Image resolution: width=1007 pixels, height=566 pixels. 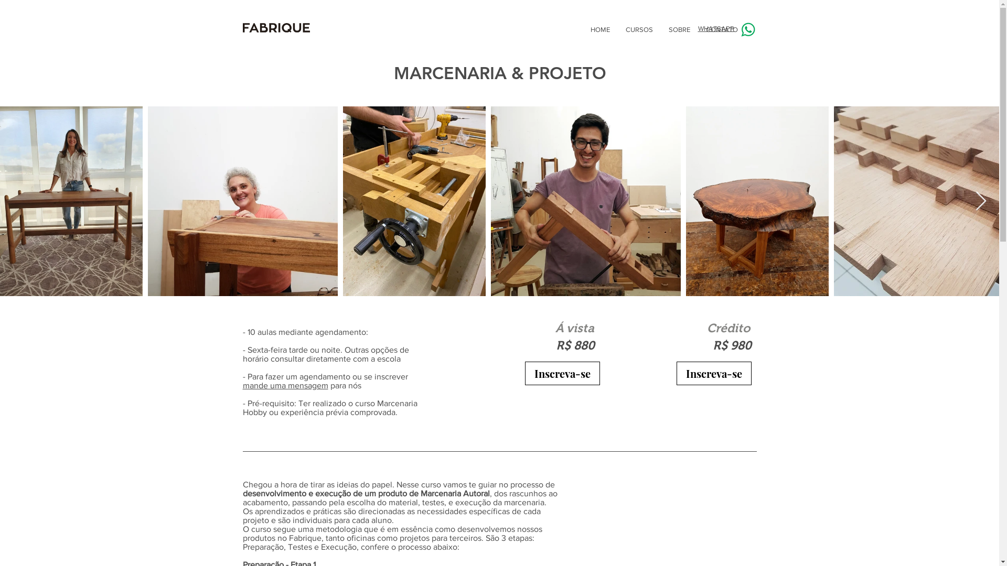 What do you see at coordinates (714, 373) in the screenshot?
I see `Inscreva-se` at bounding box center [714, 373].